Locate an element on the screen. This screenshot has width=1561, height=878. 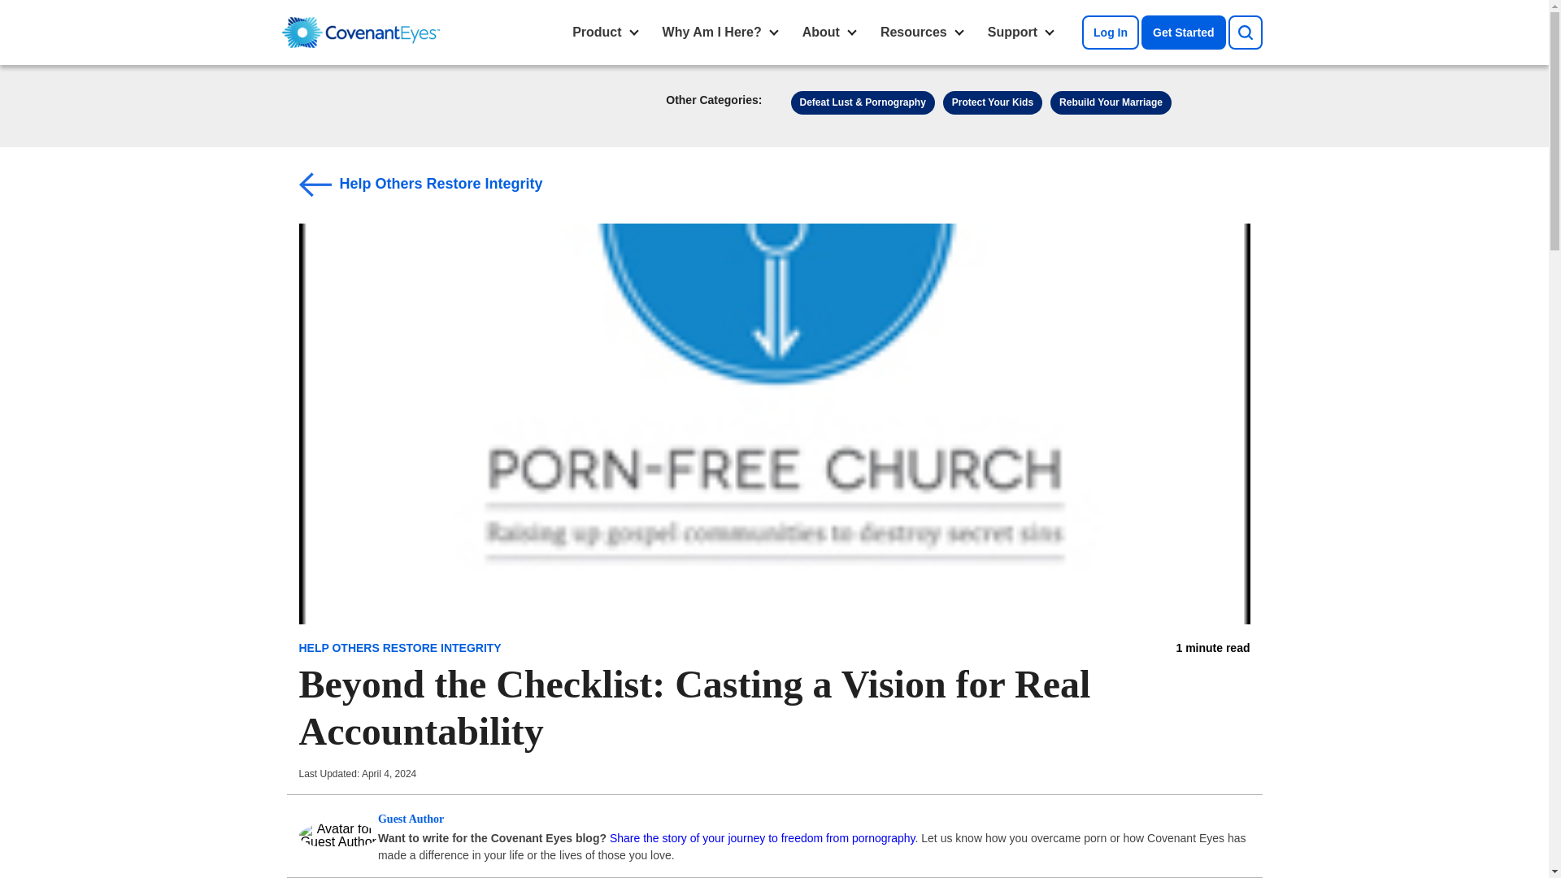
Open menu is located at coordinates (852, 33).